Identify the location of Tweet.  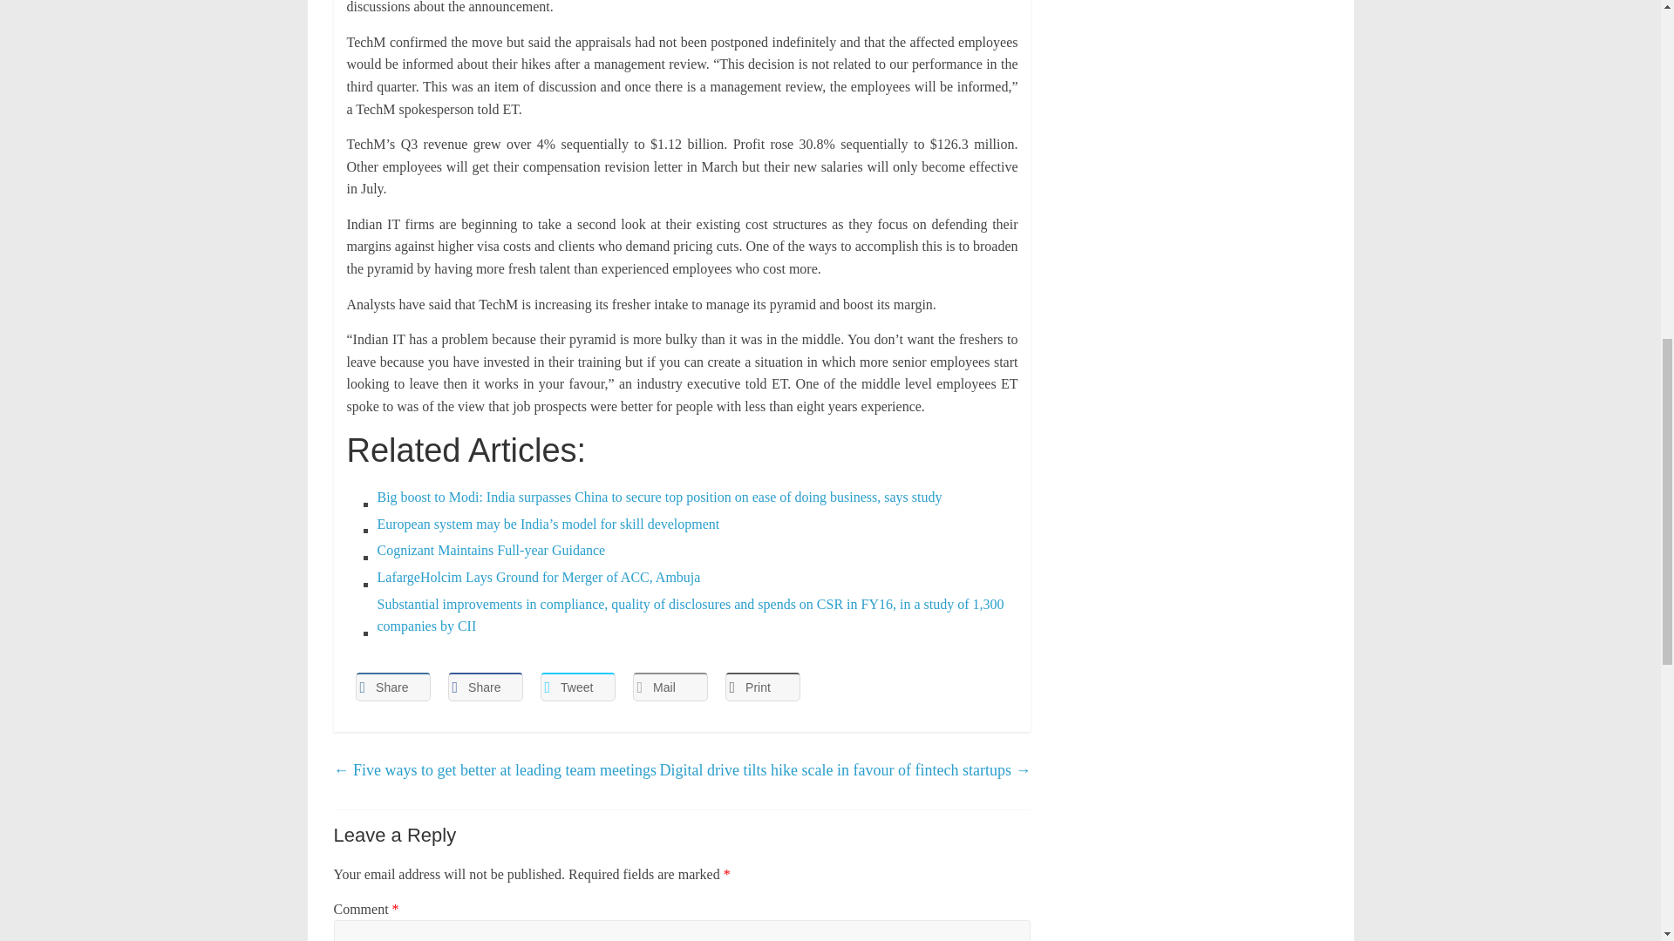
(578, 687).